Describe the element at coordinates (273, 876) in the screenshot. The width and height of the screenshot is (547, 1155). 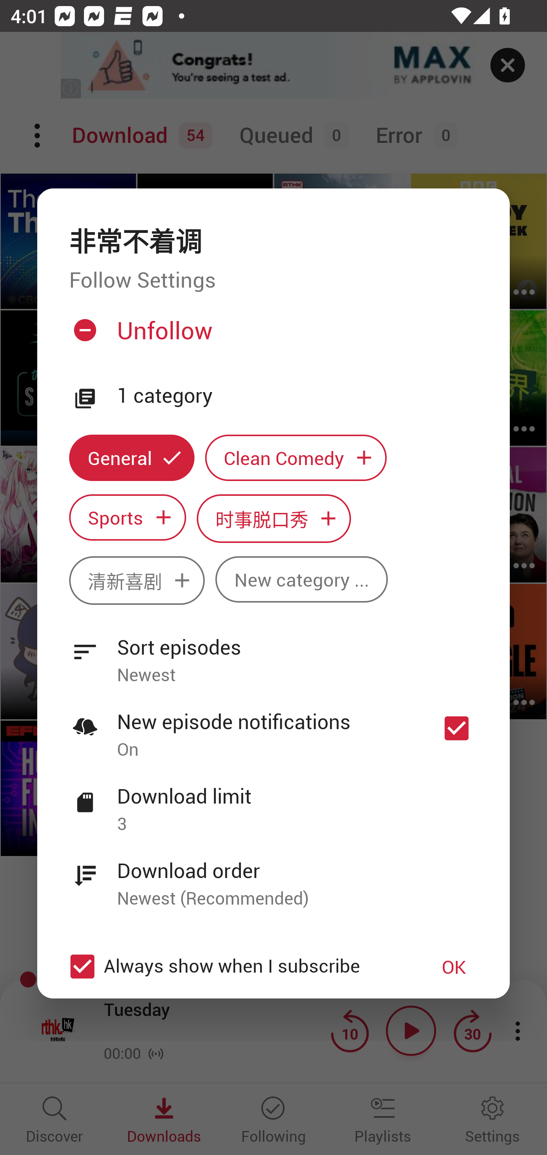
I see `Download order Newest (Recommended)` at that location.